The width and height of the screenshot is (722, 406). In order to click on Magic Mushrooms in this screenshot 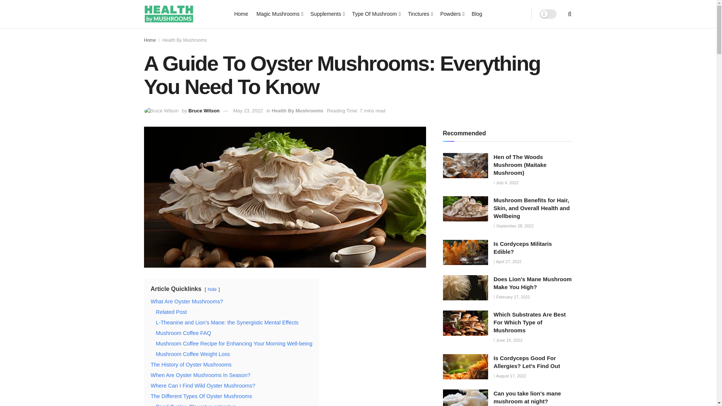, I will do `click(279, 14)`.